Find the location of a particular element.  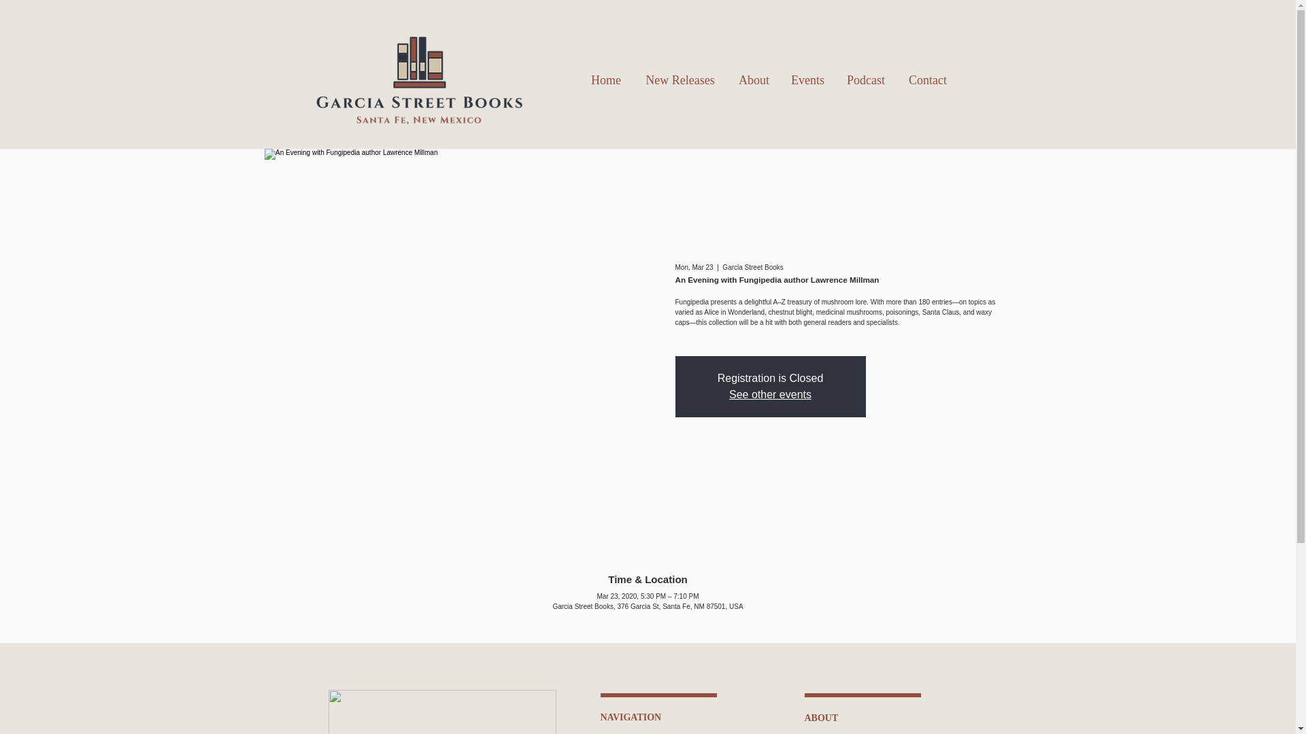

Home is located at coordinates (605, 80).